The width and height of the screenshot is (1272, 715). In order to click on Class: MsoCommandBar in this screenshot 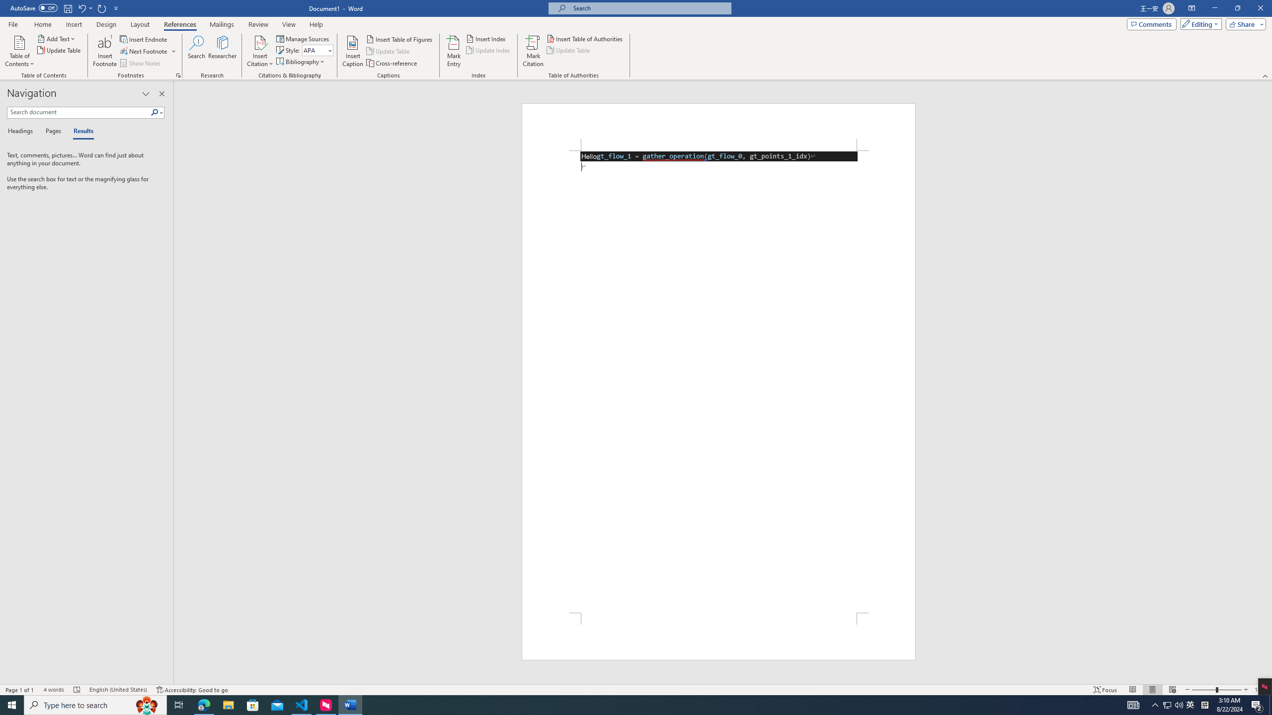, I will do `click(636, 689)`.